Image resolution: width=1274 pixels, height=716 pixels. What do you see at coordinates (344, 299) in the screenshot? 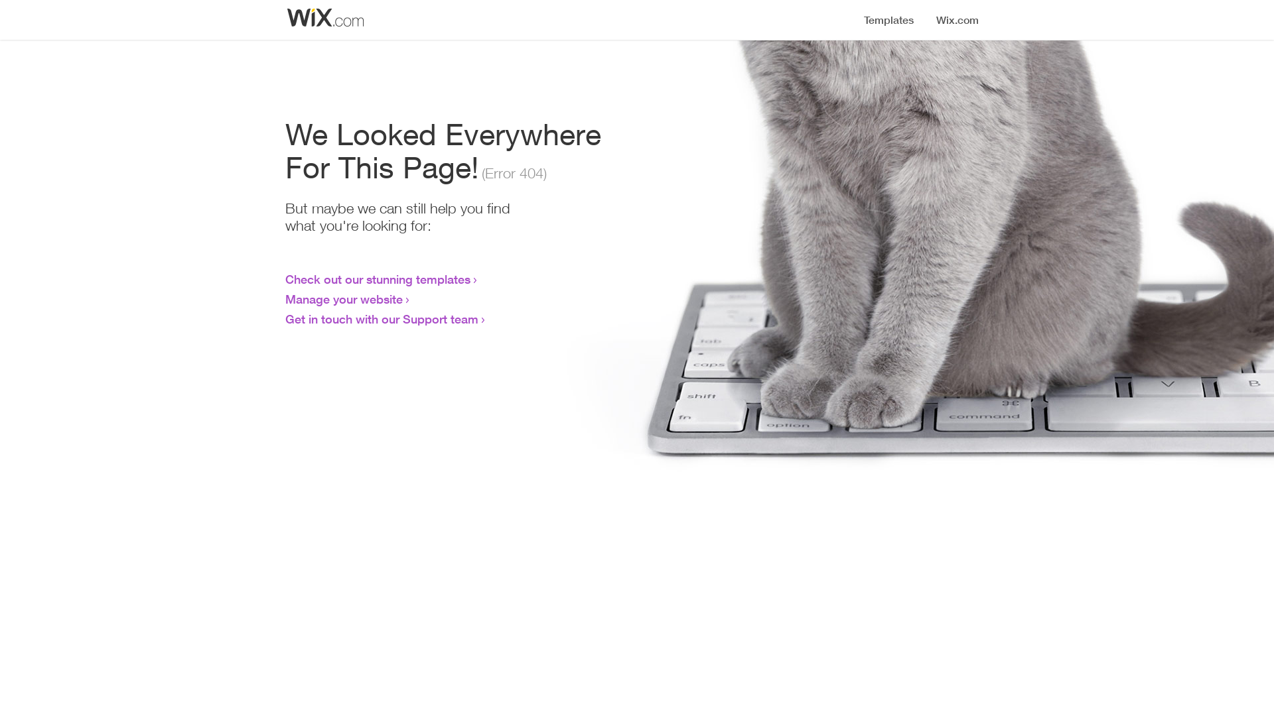
I see `Manage your website` at bounding box center [344, 299].